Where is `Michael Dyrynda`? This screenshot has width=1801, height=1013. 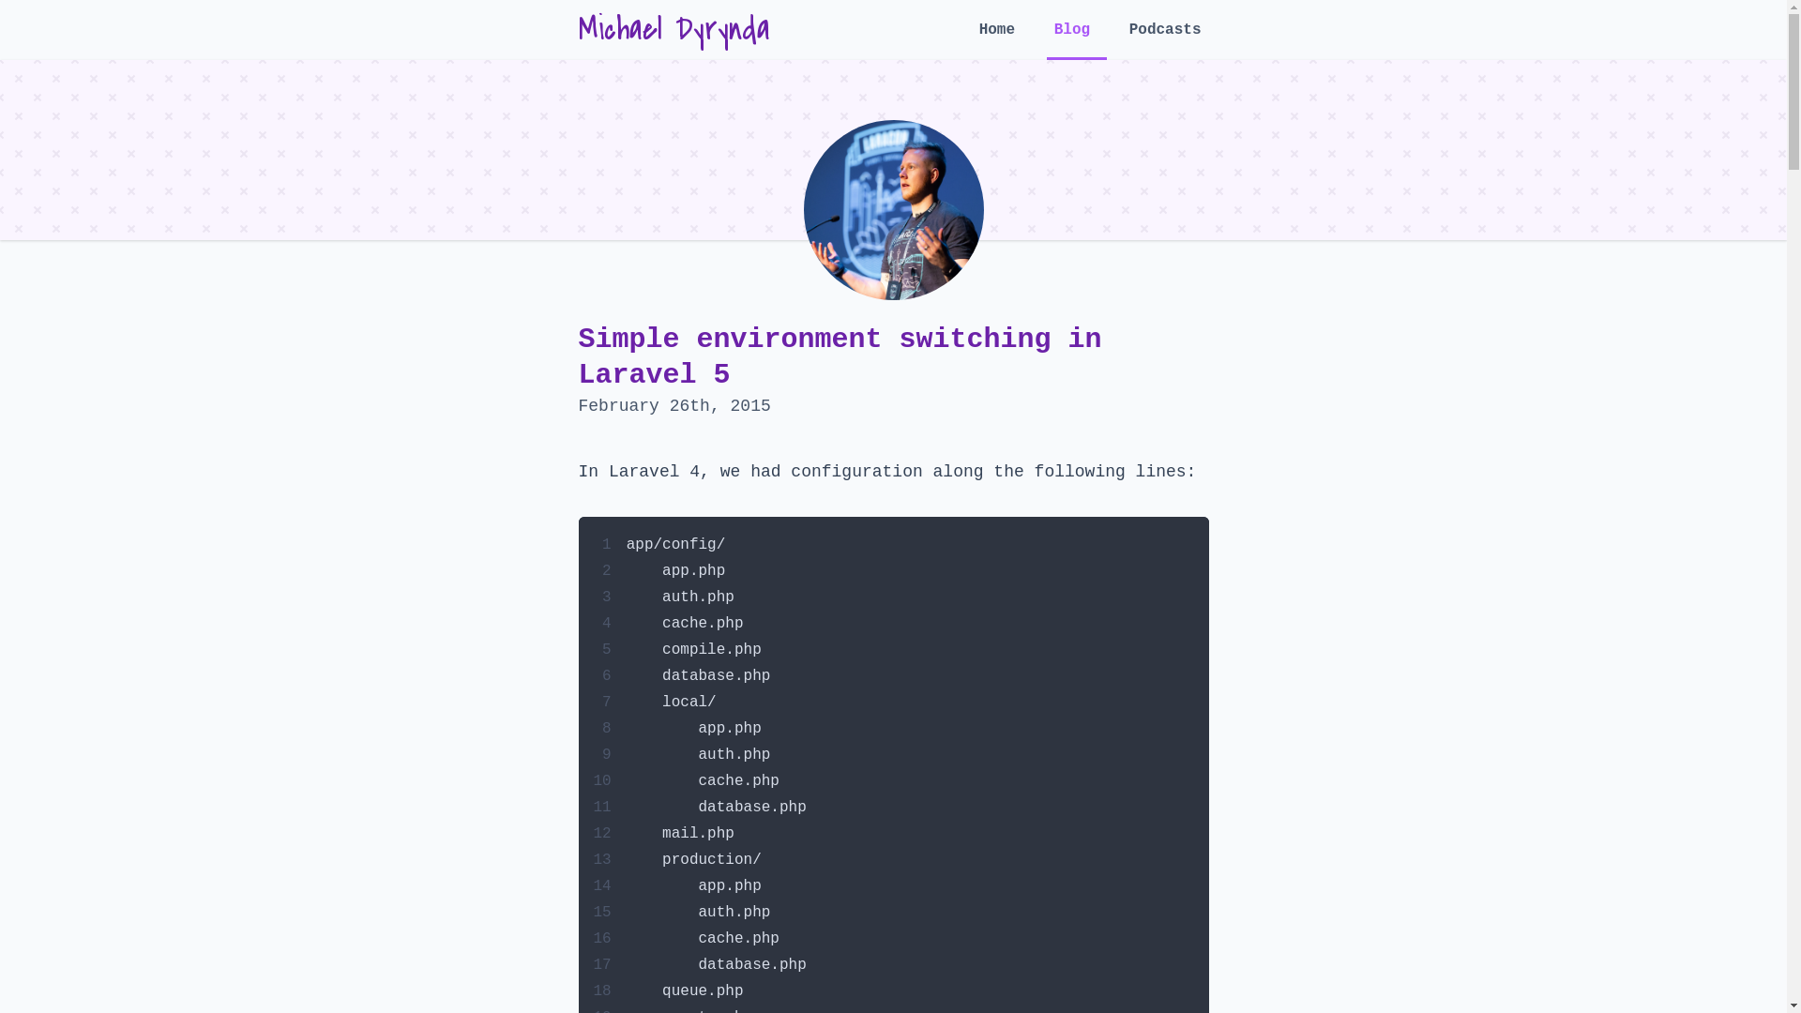
Michael Dyrynda is located at coordinates (673, 30).